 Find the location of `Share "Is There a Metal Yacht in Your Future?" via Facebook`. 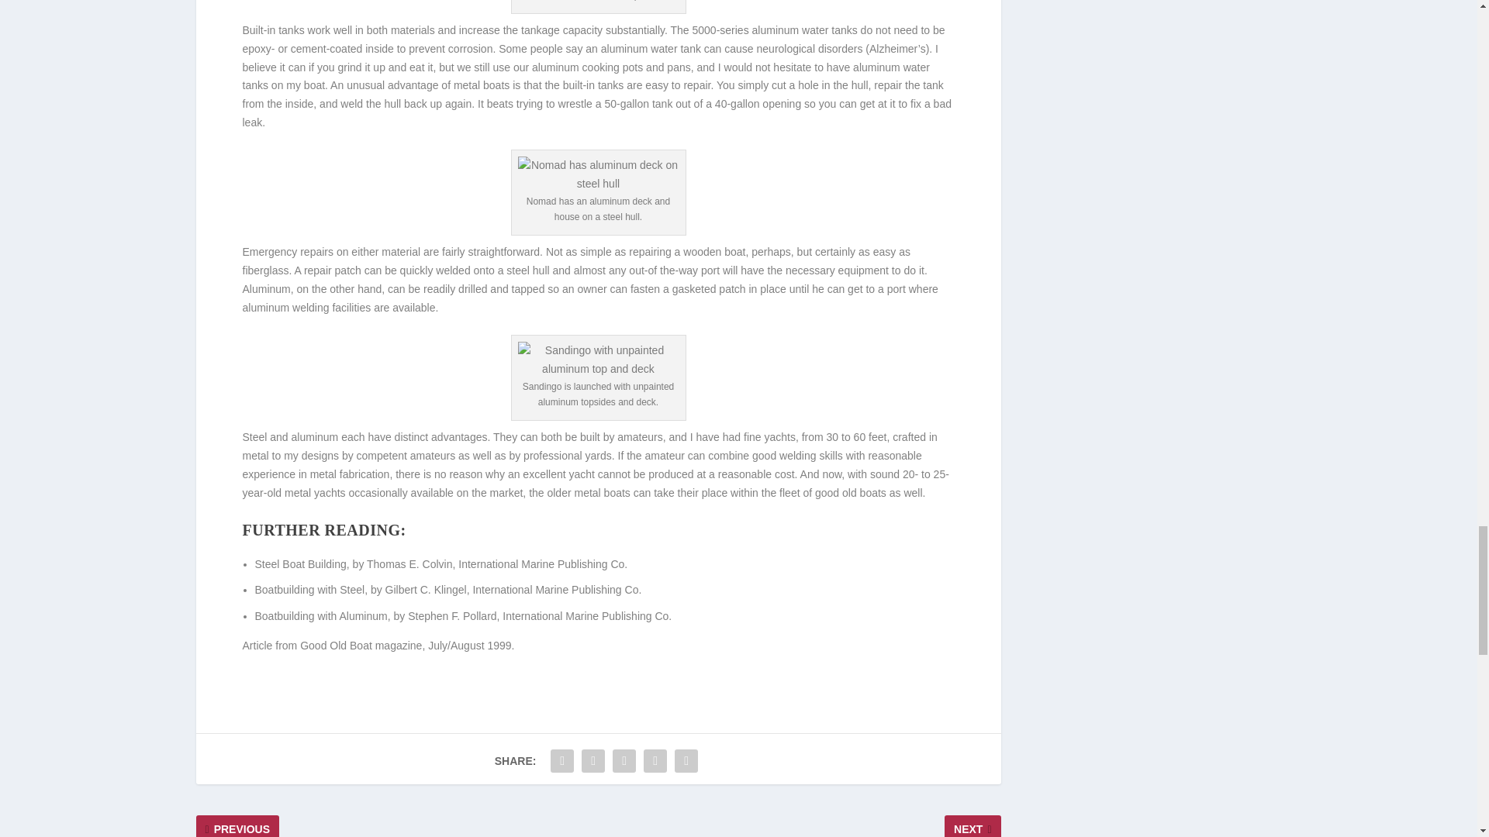

Share "Is There a Metal Yacht in Your Future?" via Facebook is located at coordinates (561, 761).